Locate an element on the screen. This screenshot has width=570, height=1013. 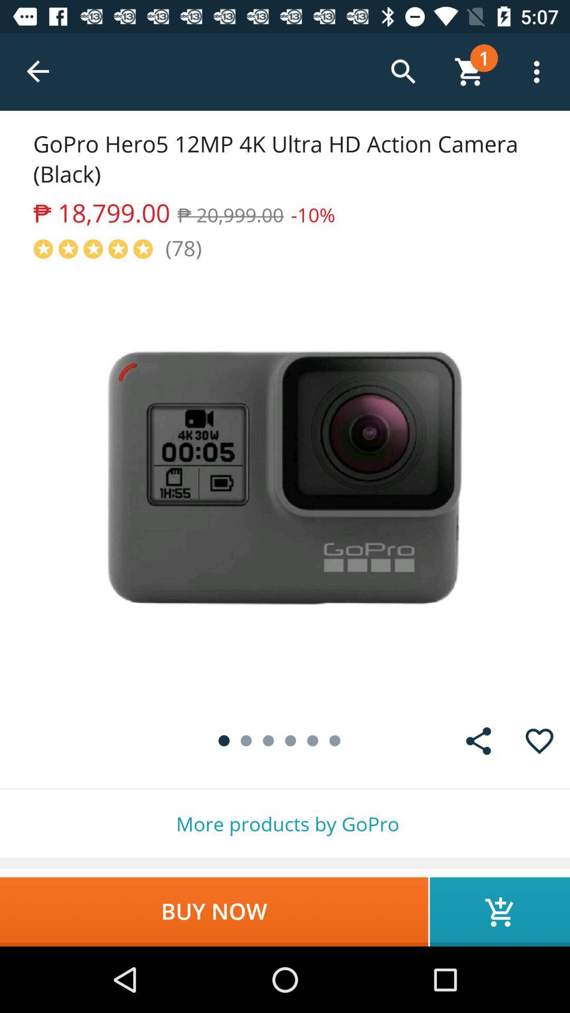
click the more products by icon is located at coordinates (285, 824).